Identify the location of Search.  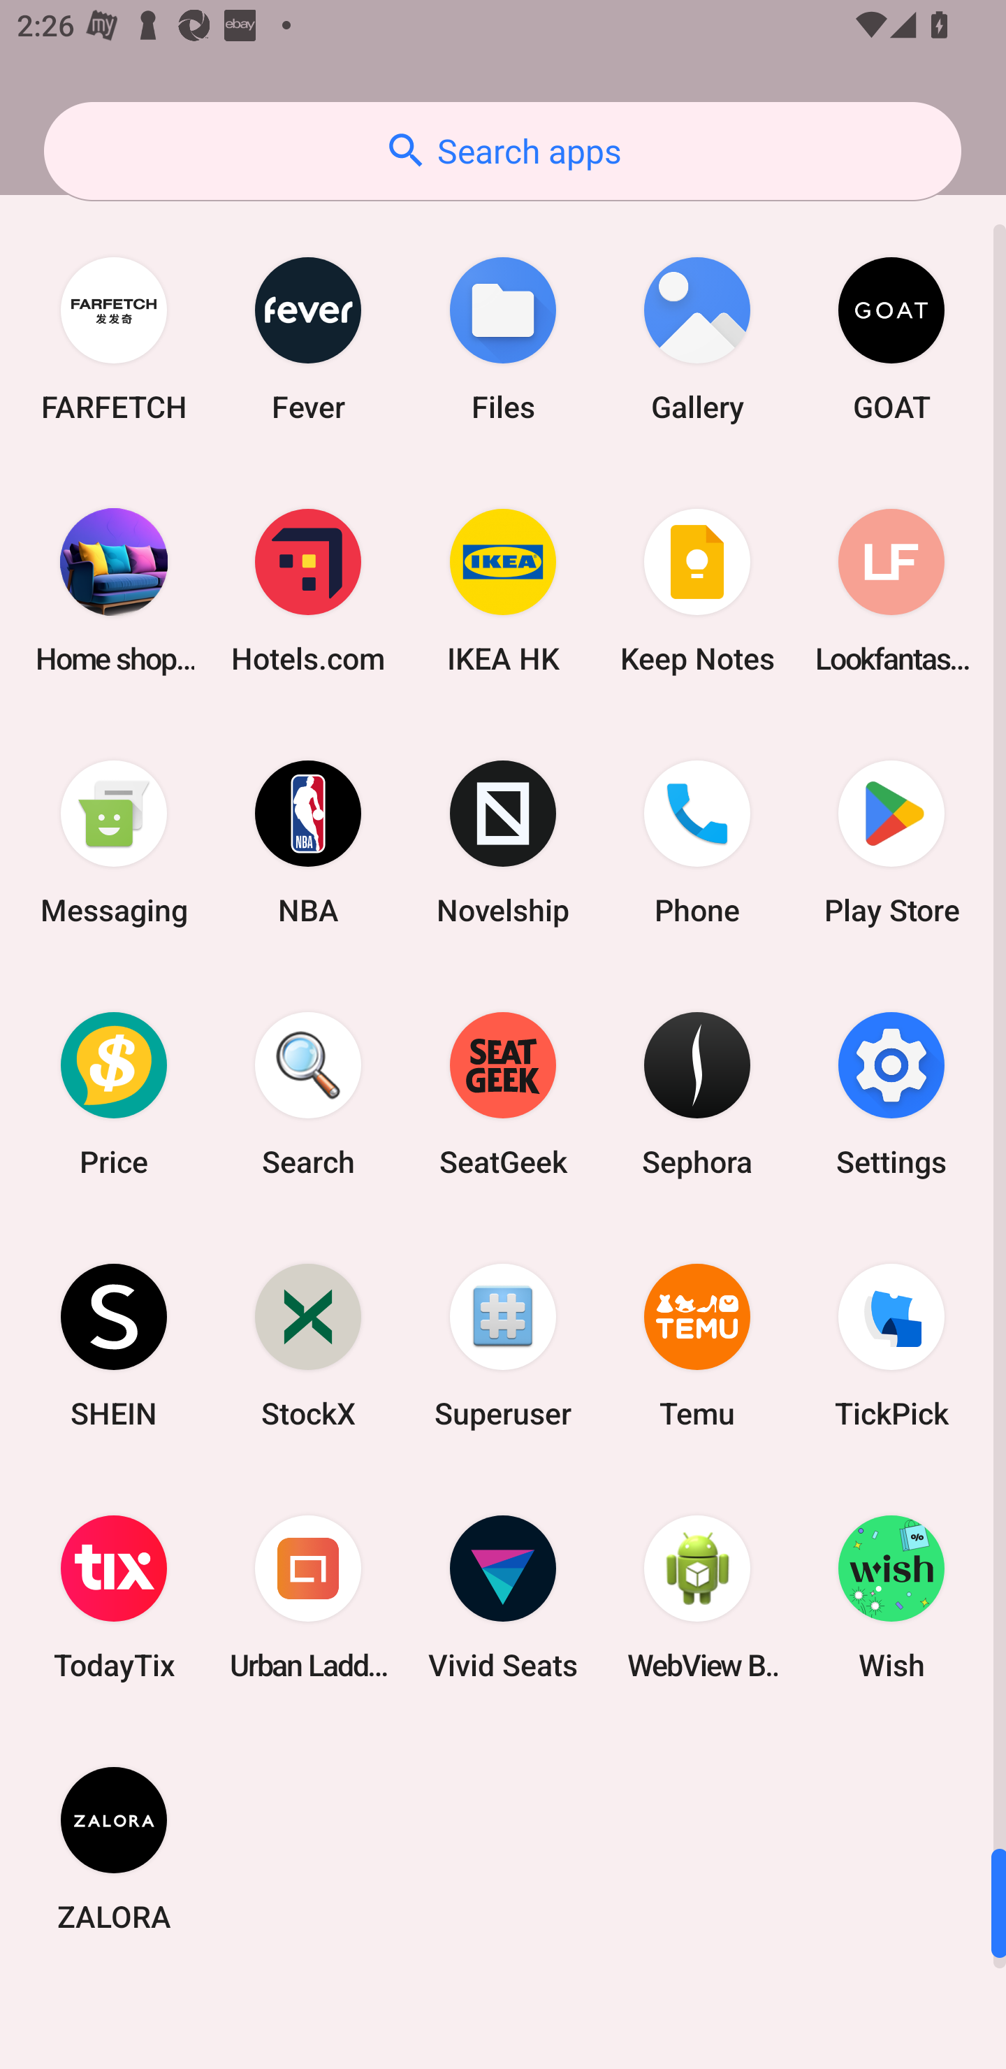
(308, 1095).